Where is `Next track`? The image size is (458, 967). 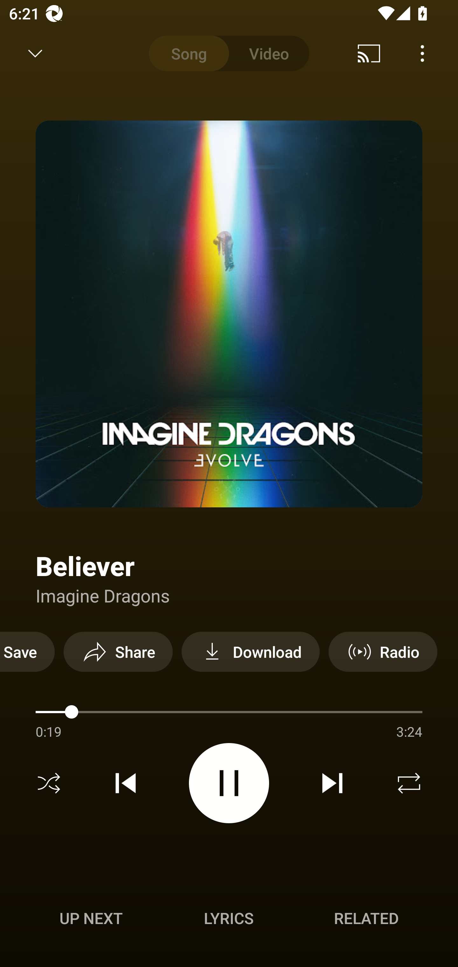 Next track is located at coordinates (332, 783).